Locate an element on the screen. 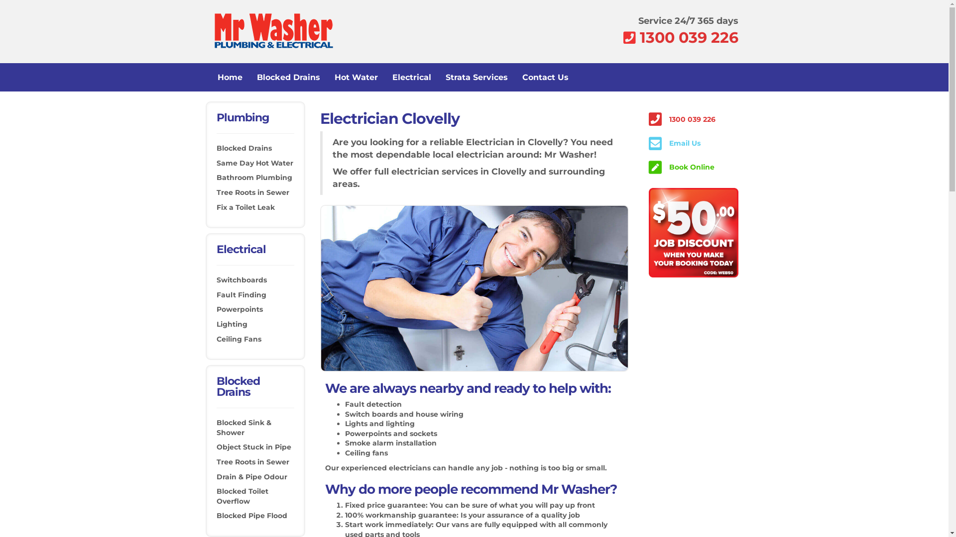 The width and height of the screenshot is (956, 537). Lighting is located at coordinates (232, 324).